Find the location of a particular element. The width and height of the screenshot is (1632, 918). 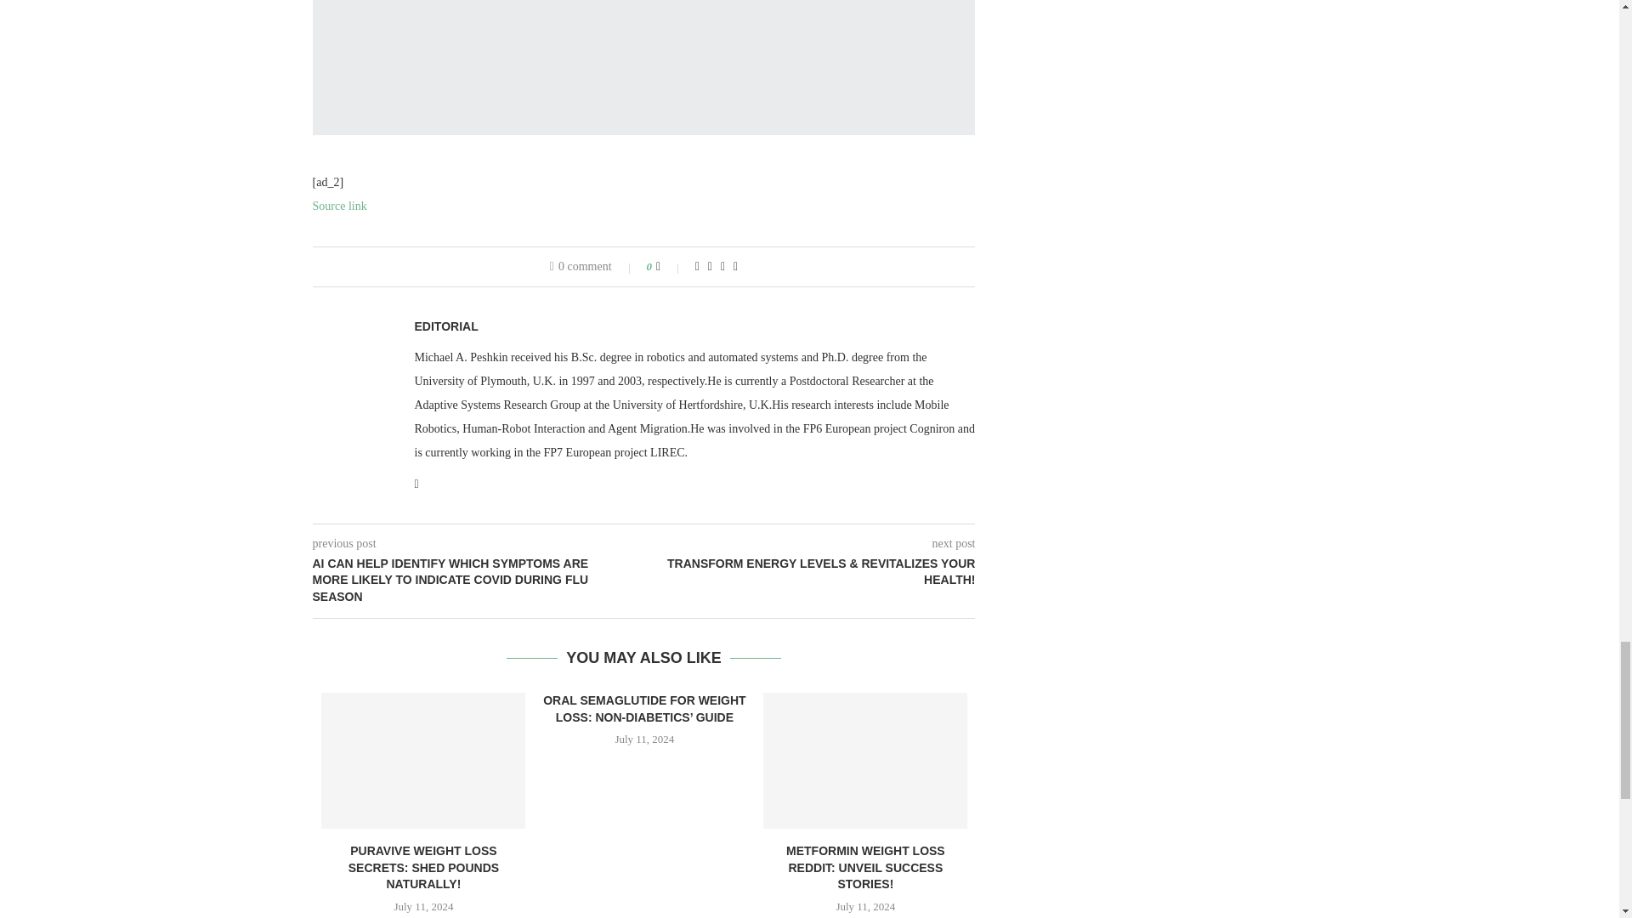

Metformin Weight Loss Reddit: Unveil Success Stories! is located at coordinates (865, 761).